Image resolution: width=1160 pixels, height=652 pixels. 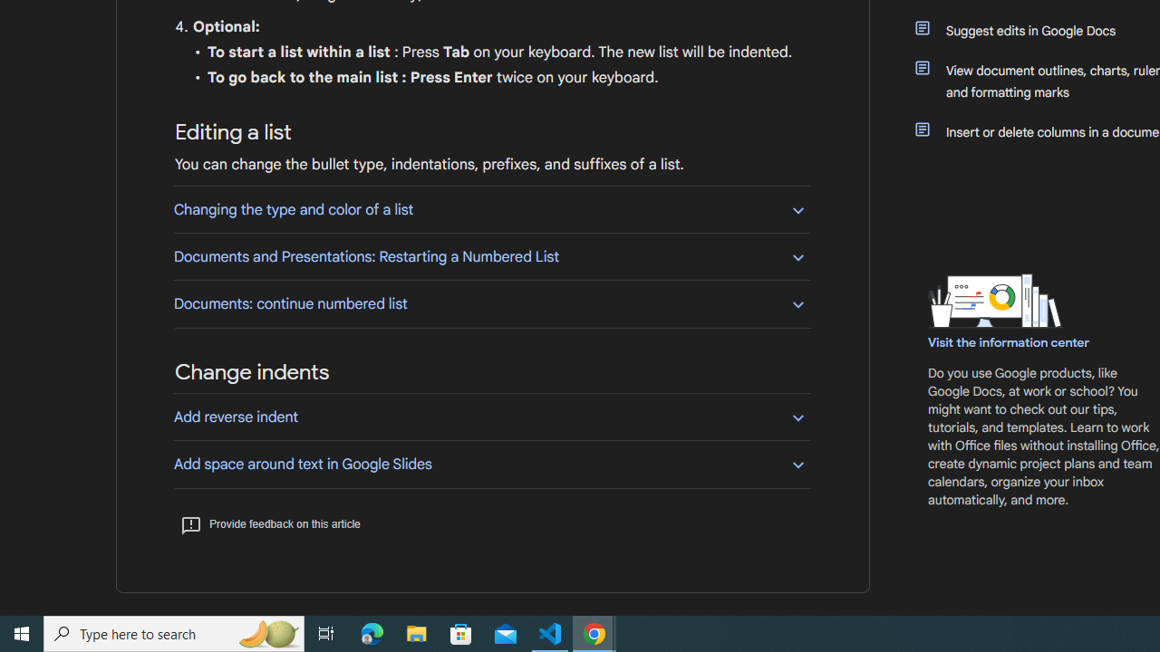 What do you see at coordinates (491, 209) in the screenshot?
I see `Changing the type and color of a list` at bounding box center [491, 209].